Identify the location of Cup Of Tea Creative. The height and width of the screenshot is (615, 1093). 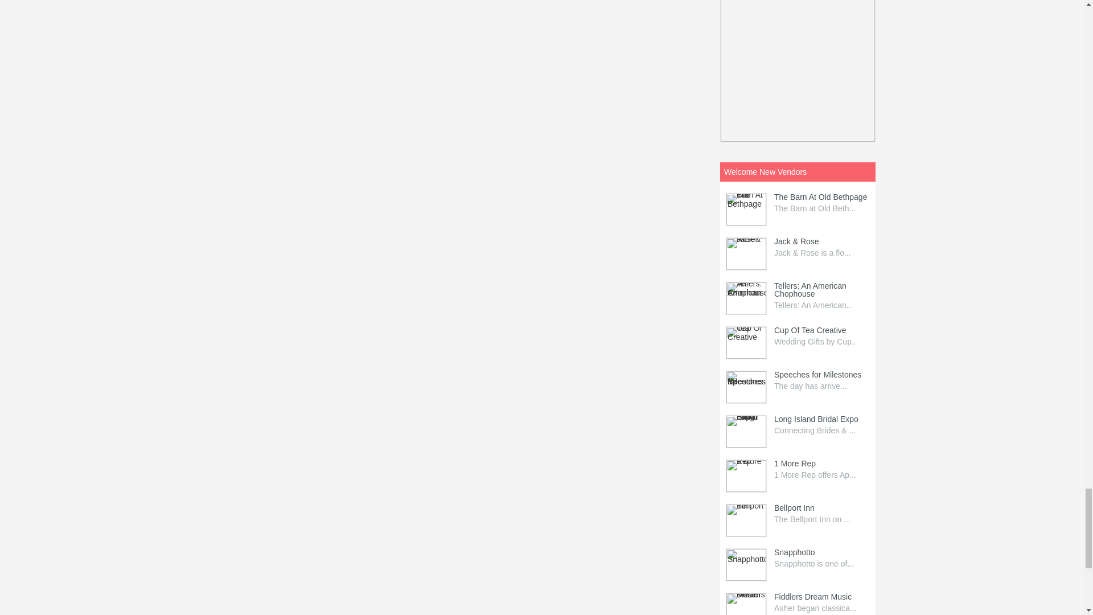
(746, 342).